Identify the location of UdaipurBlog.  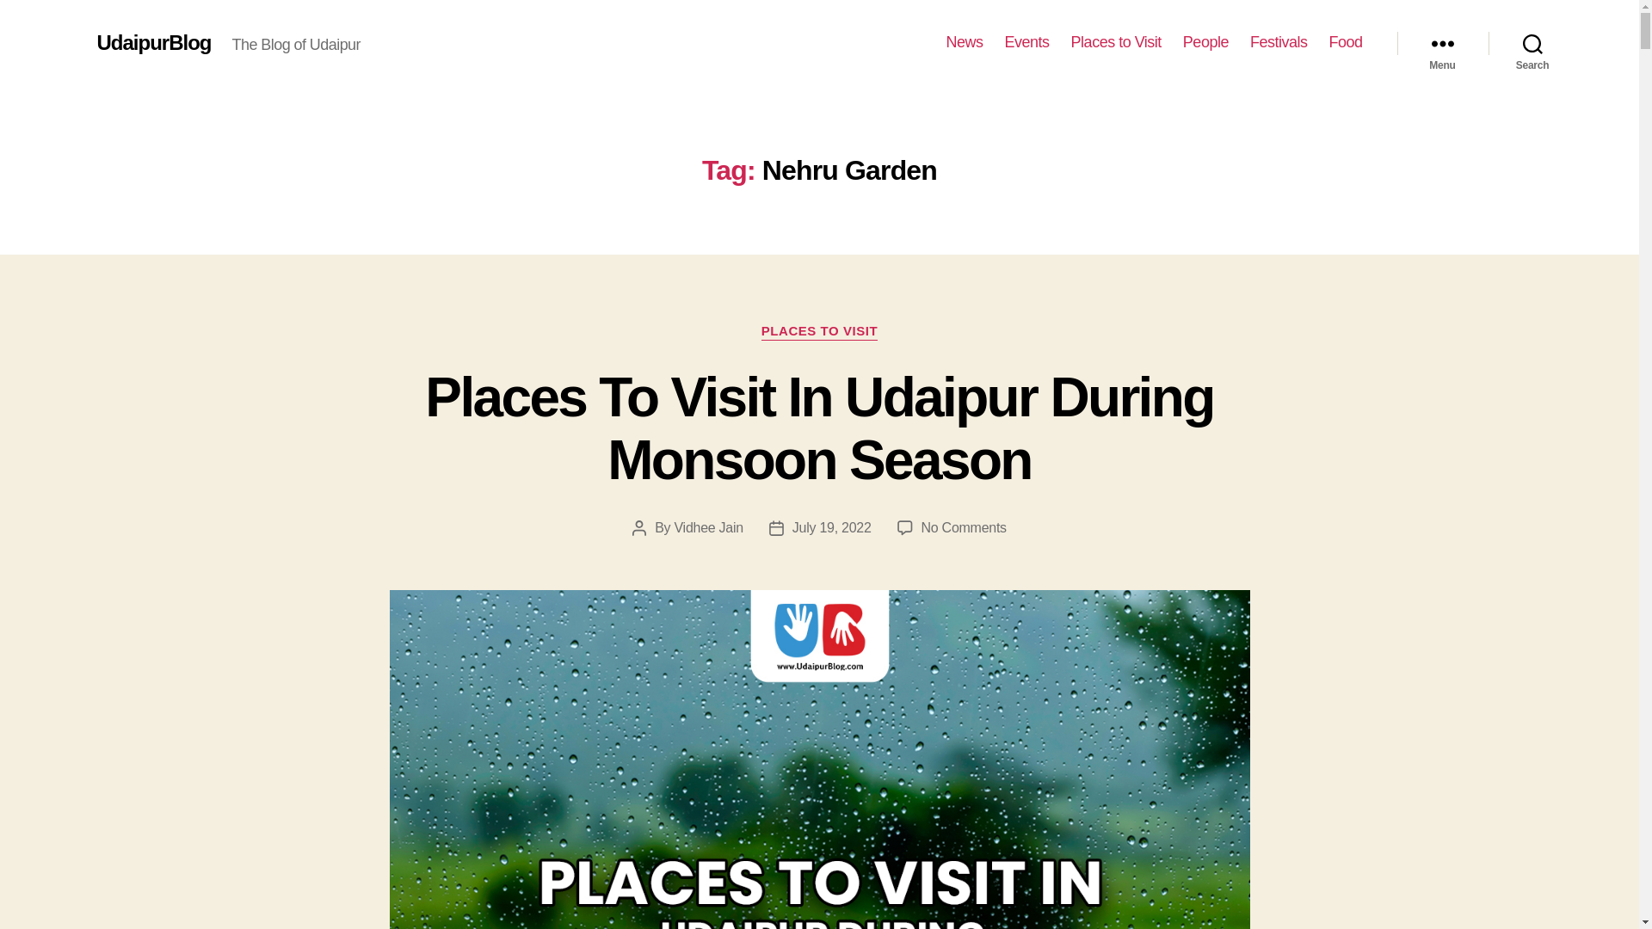
(153, 42).